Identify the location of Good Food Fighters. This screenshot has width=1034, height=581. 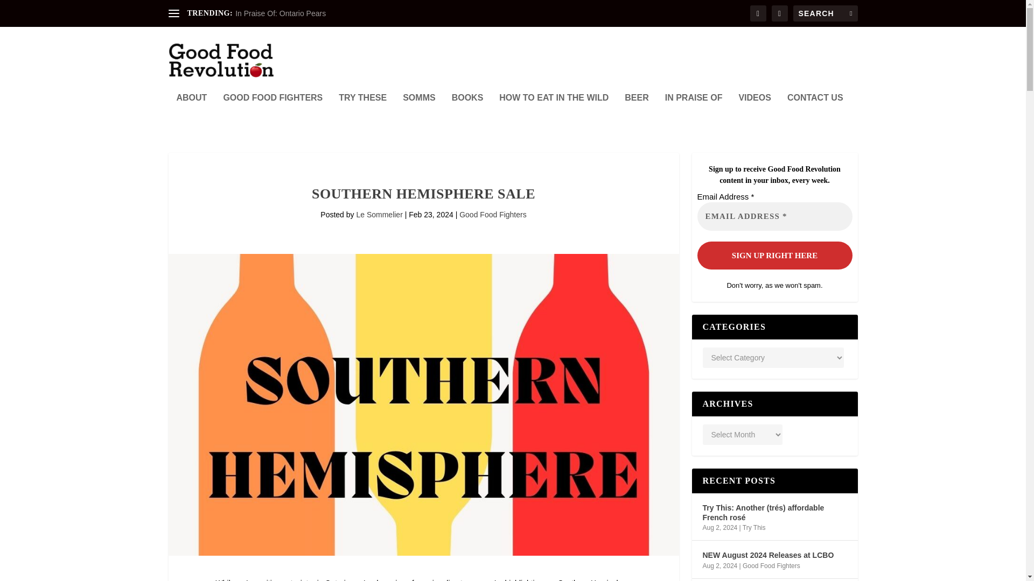
(492, 214).